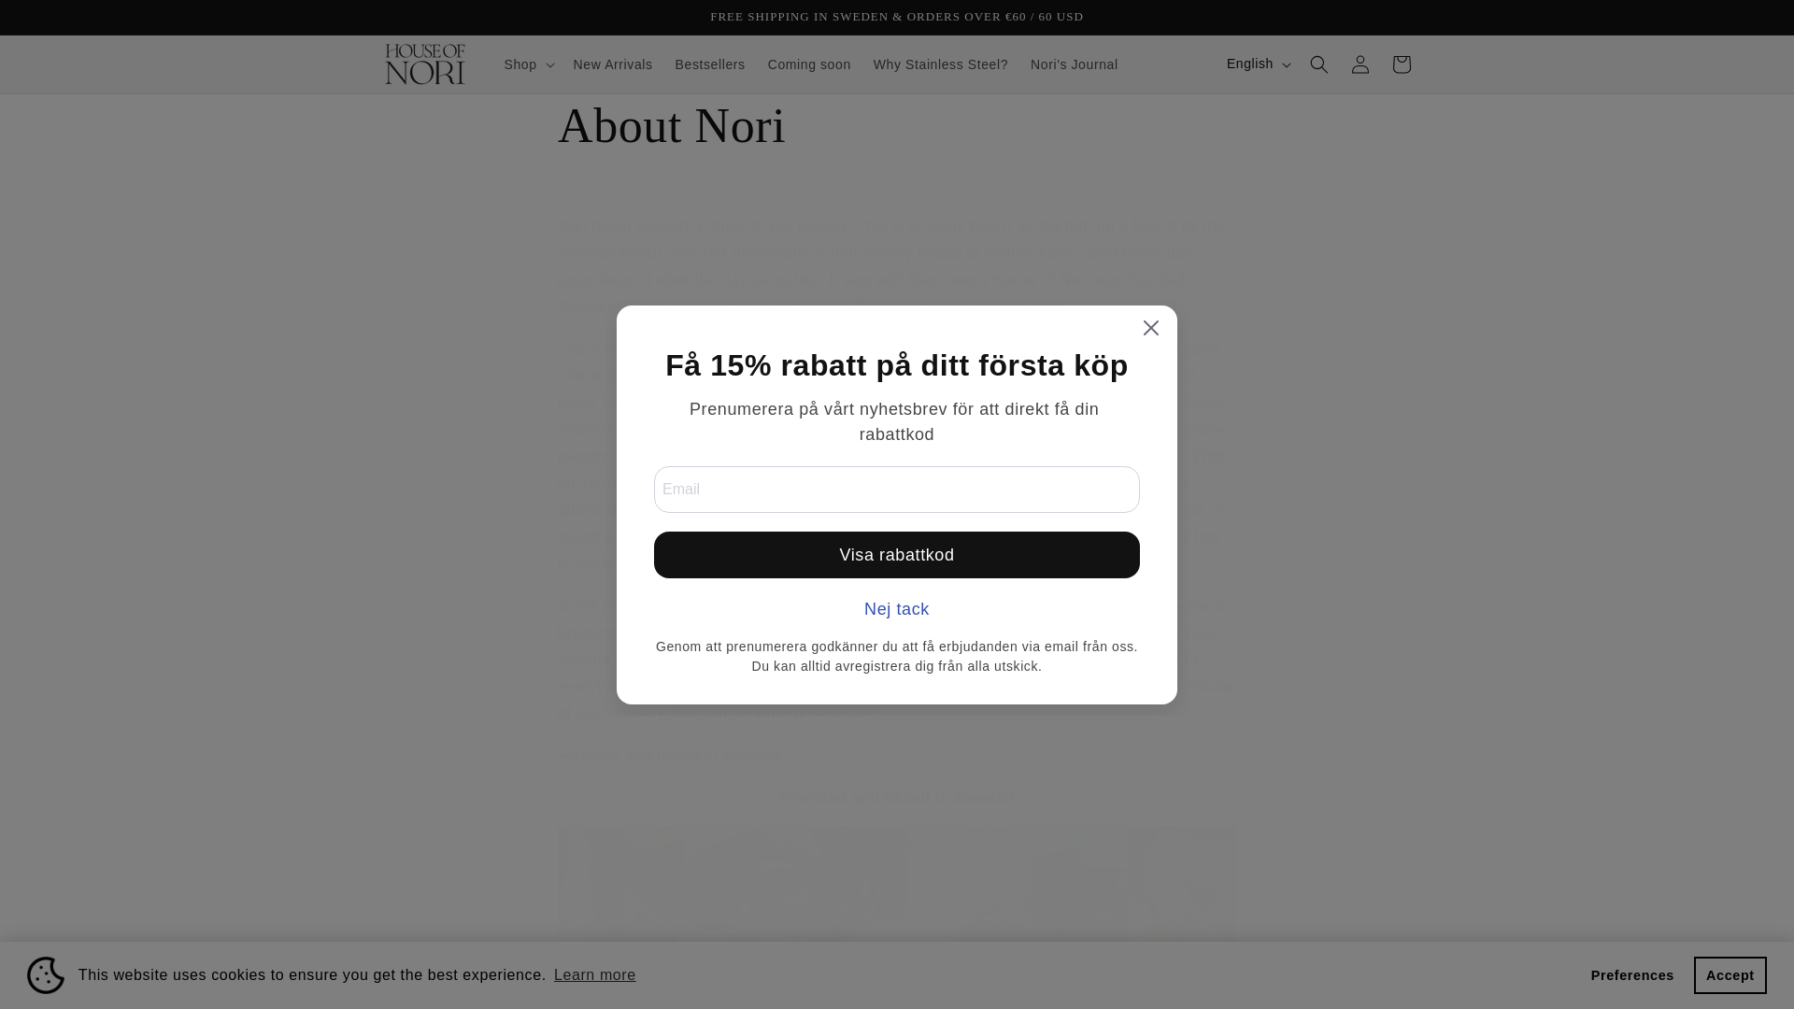 This screenshot has height=1009, width=1794. I want to click on Coming soon, so click(809, 64).